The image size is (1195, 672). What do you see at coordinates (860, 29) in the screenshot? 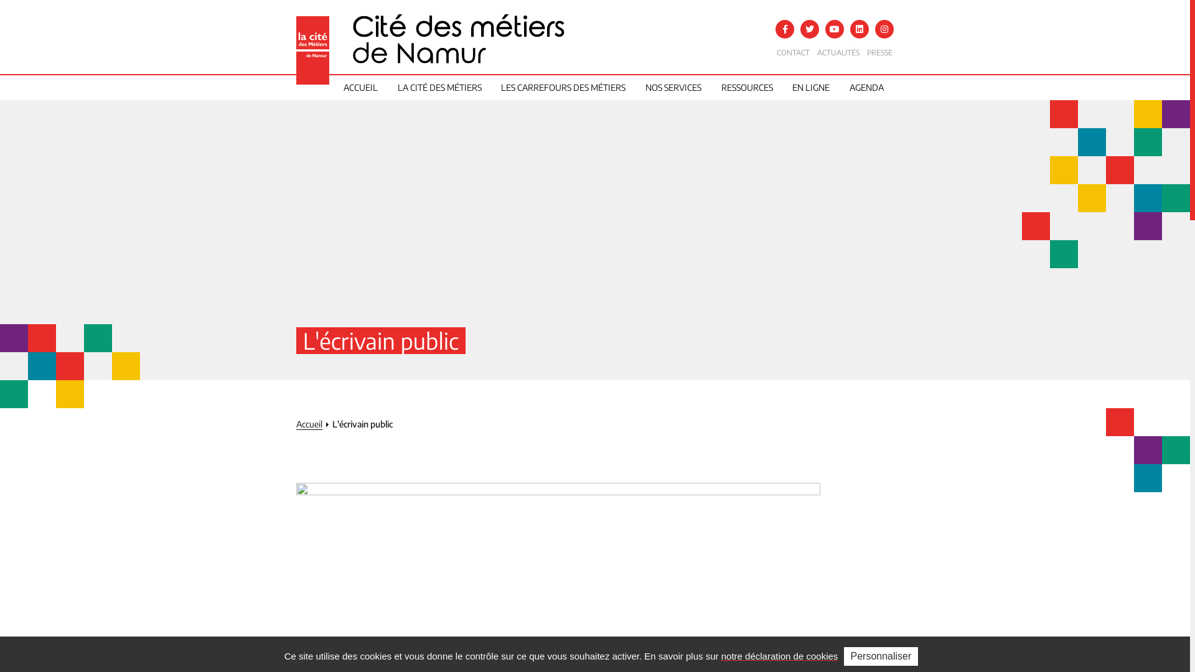
I see `Rejoignez-nous sur LinkedIn !` at bounding box center [860, 29].